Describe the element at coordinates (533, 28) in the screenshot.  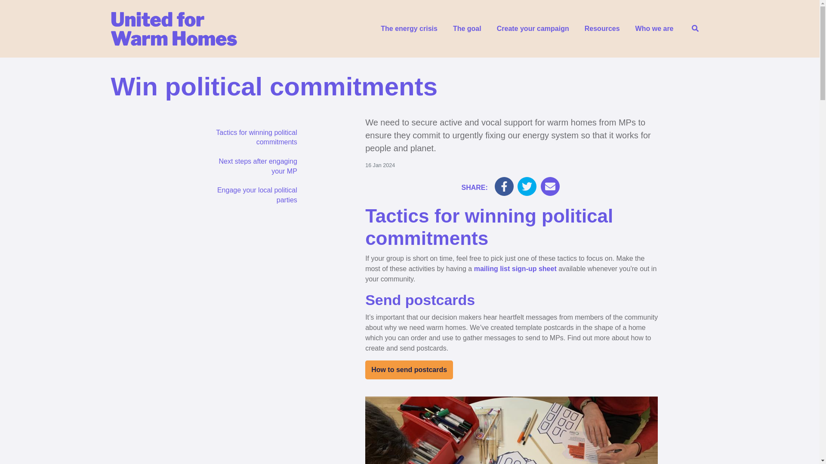
I see `Create your campaign` at that location.